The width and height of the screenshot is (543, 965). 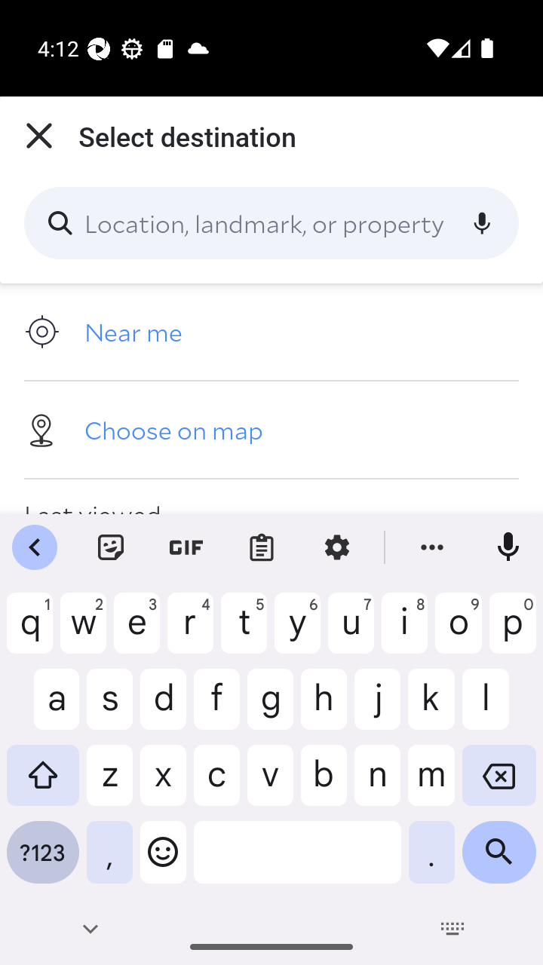 I want to click on Choose on map, so click(x=271, y=429).